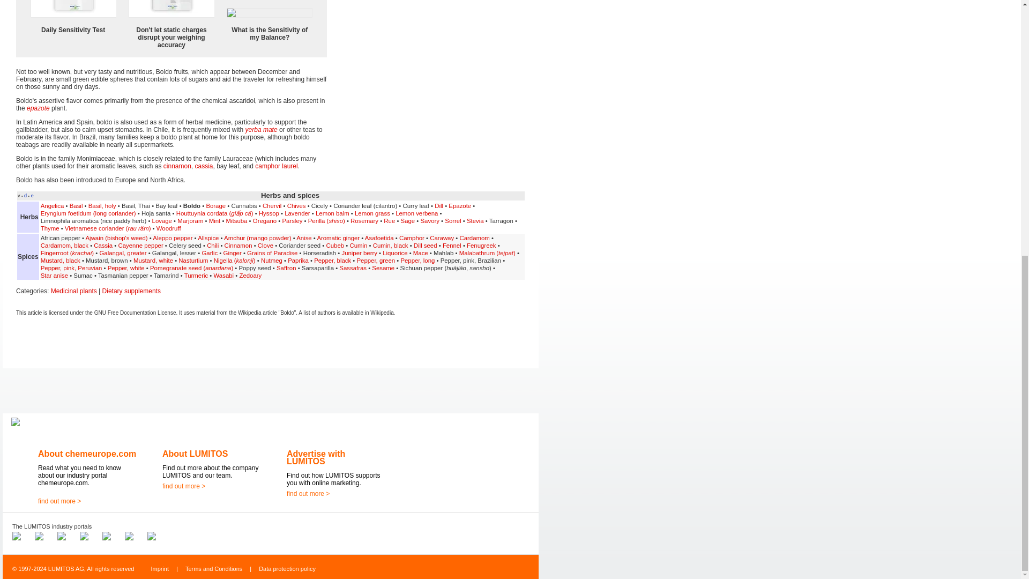  What do you see at coordinates (171, 37) in the screenshot?
I see `Don't let static charges disrupt your weighing accuracy` at bounding box center [171, 37].